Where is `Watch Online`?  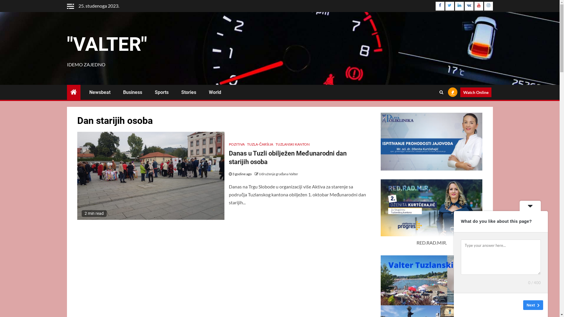 Watch Online is located at coordinates (476, 92).